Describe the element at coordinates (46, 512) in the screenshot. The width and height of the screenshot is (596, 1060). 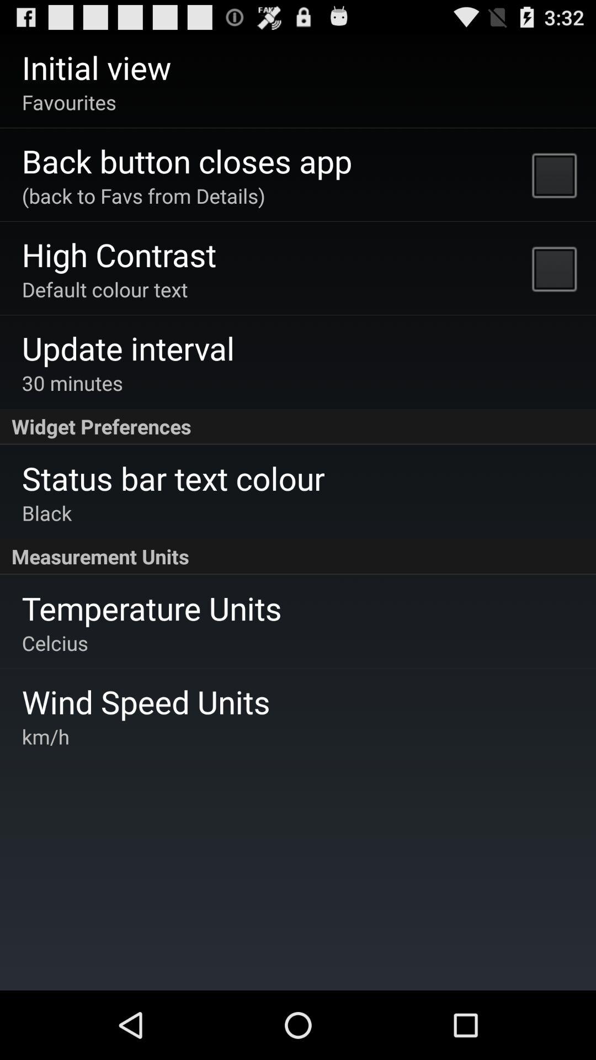
I see `turn on the black item` at that location.